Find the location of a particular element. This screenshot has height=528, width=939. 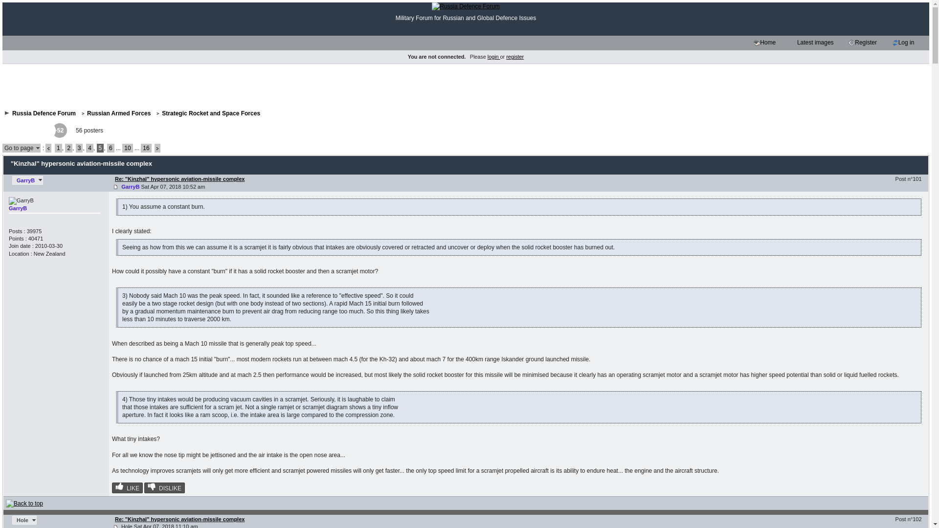

Register is located at coordinates (866, 43).